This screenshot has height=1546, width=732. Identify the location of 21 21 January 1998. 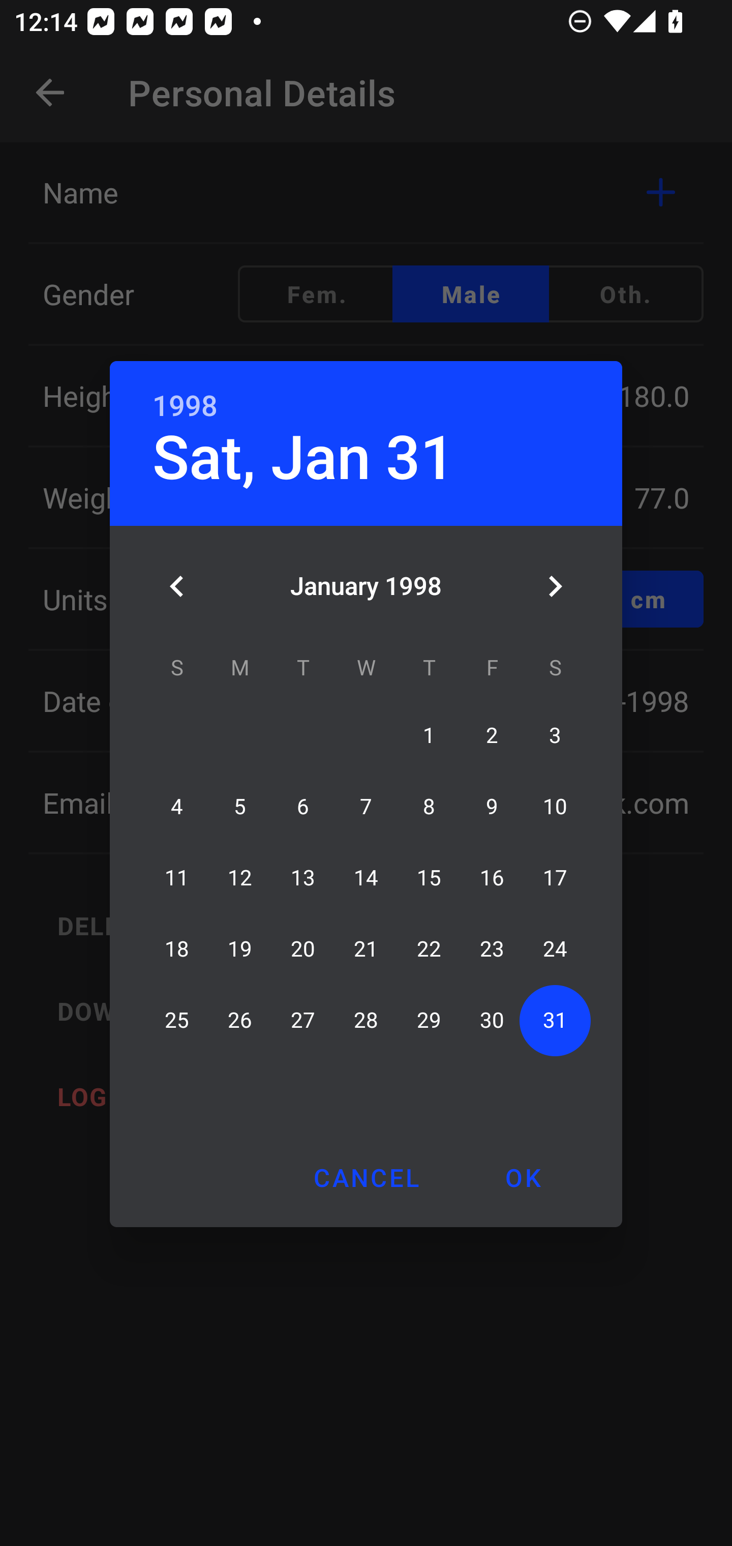
(366, 949).